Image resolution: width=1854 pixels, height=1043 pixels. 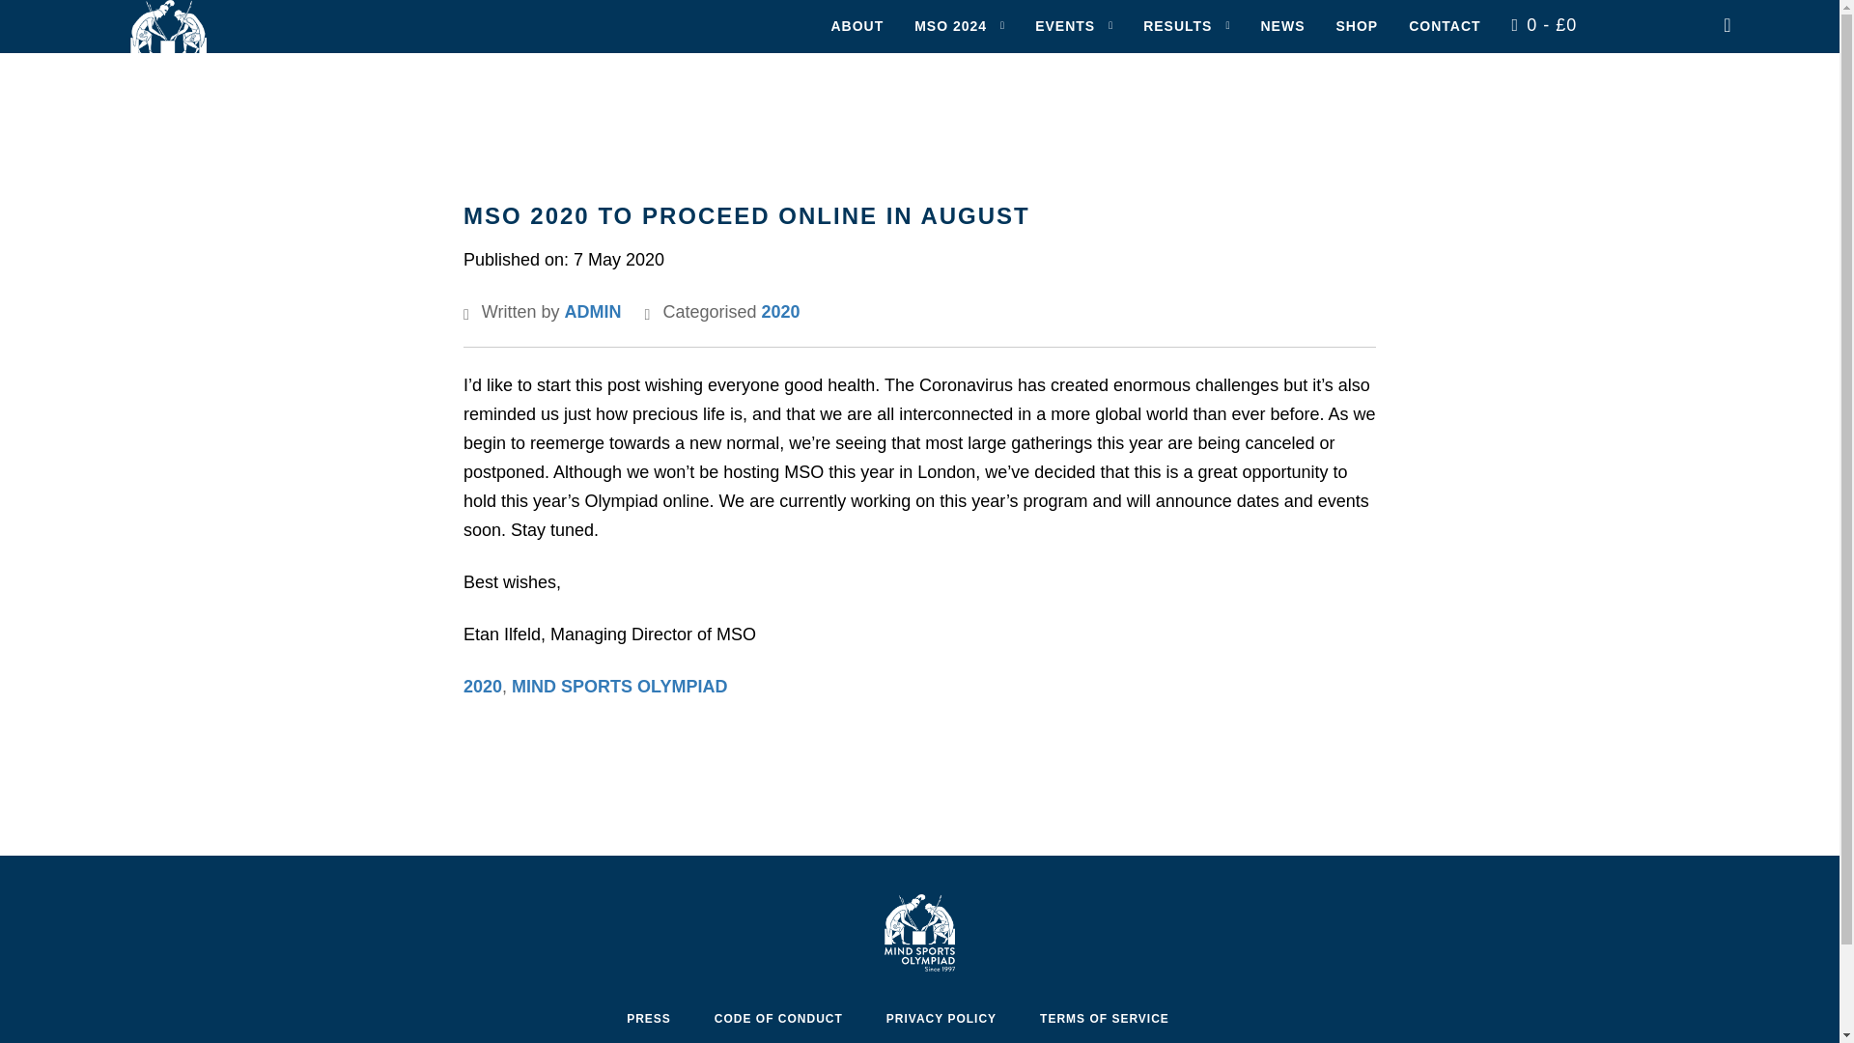 What do you see at coordinates (1064, 27) in the screenshot?
I see `EVENTS` at bounding box center [1064, 27].